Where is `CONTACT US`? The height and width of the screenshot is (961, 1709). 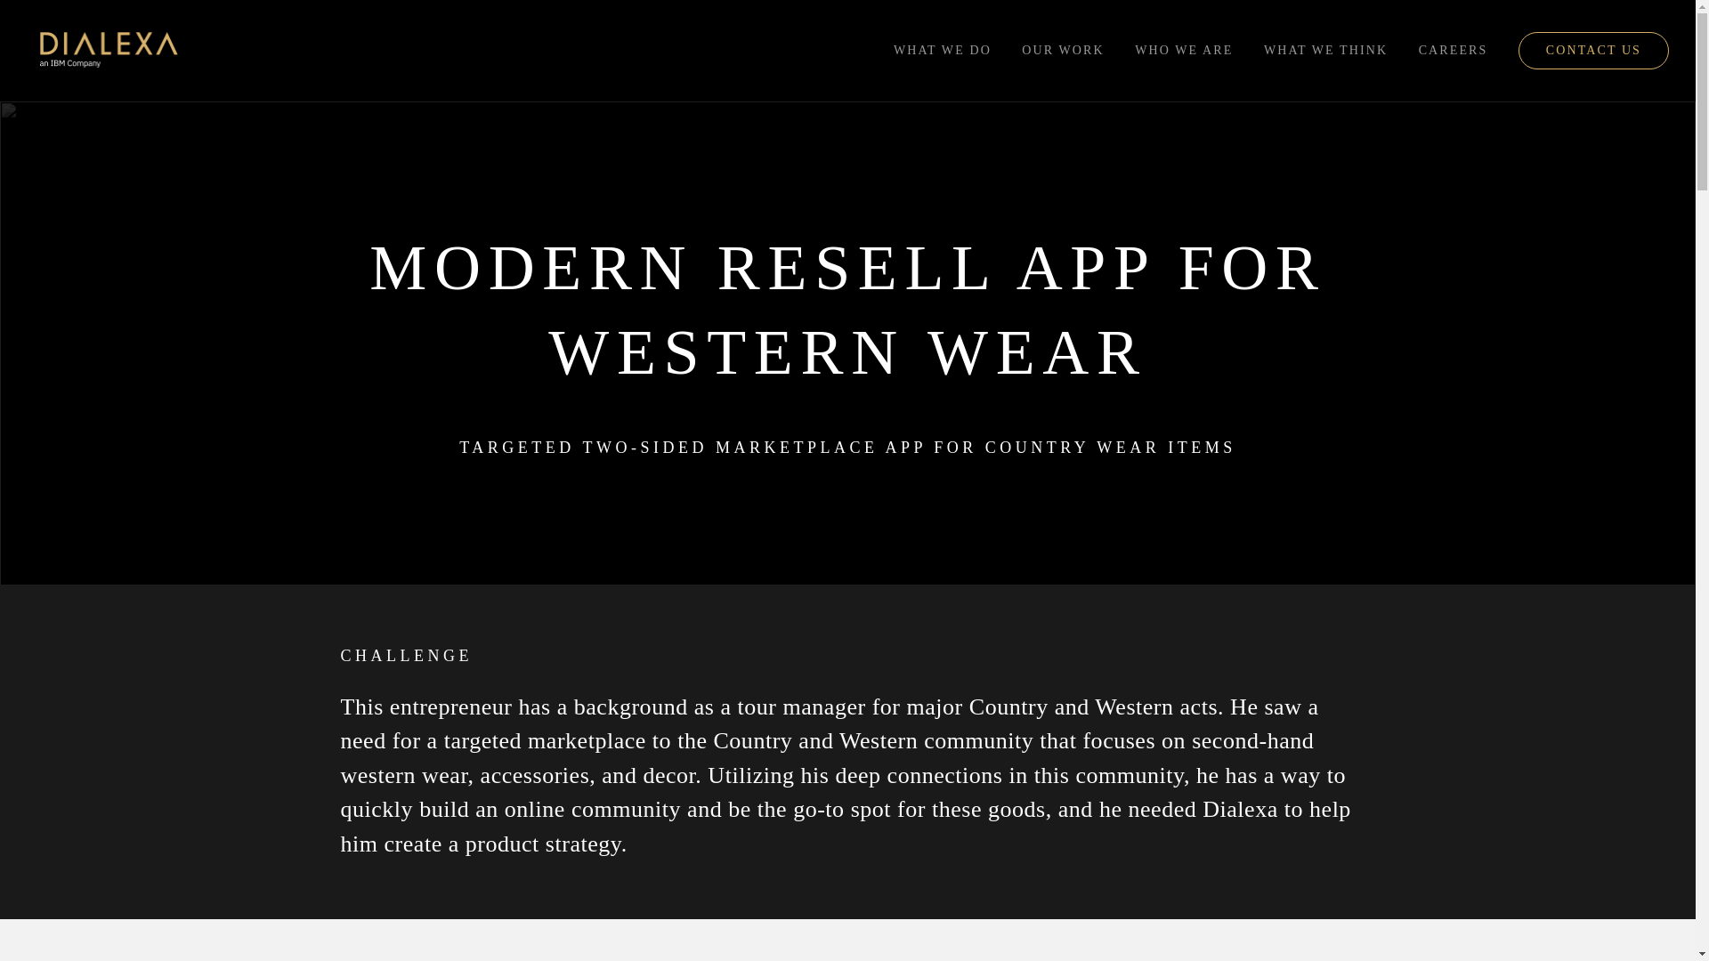 CONTACT US is located at coordinates (1593, 50).